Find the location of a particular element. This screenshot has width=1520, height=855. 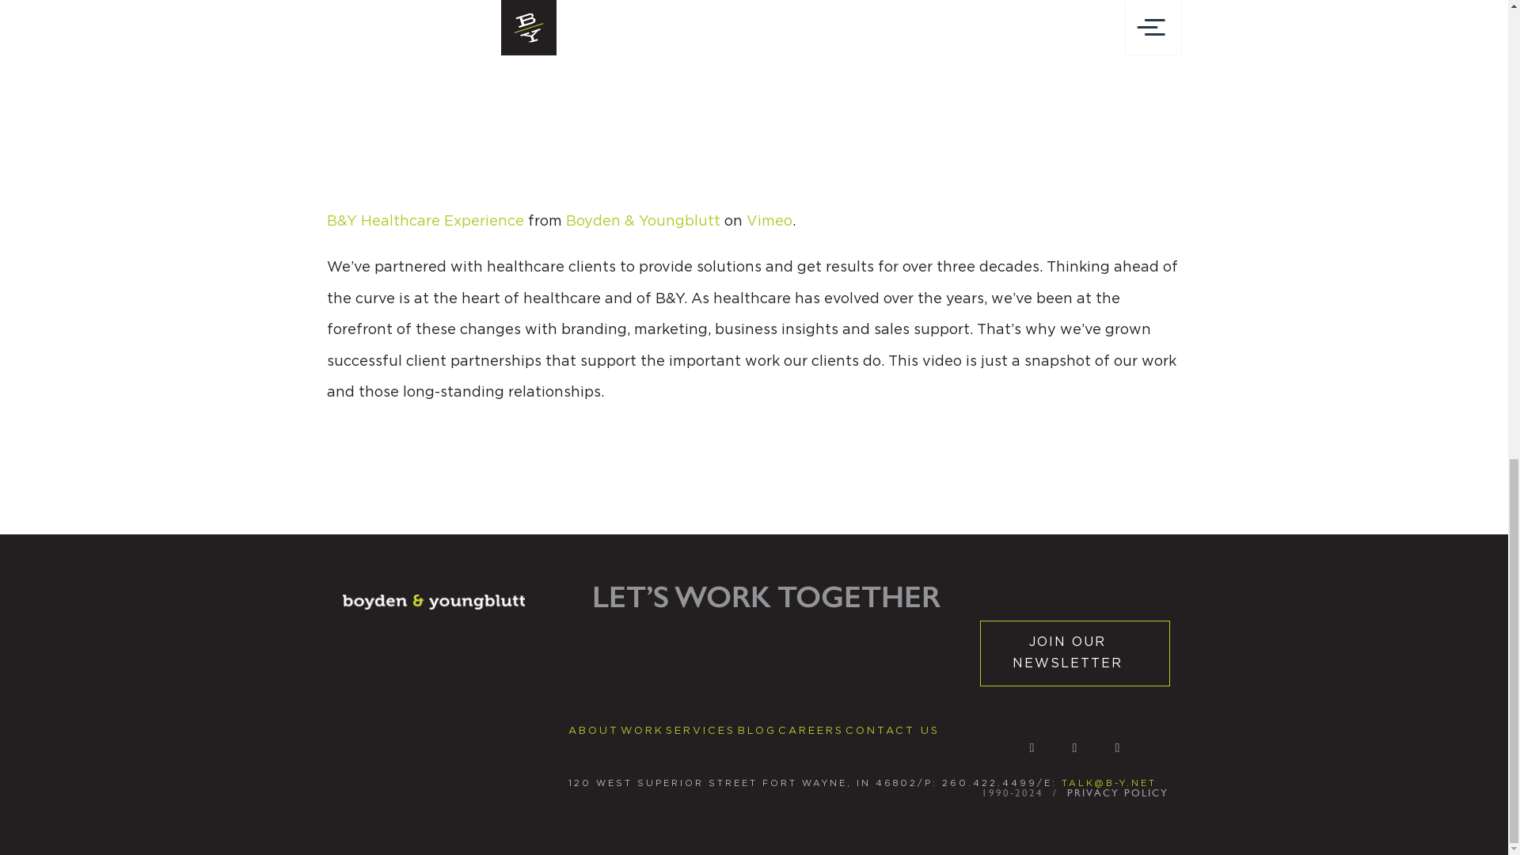

CONTACT US is located at coordinates (891, 730).